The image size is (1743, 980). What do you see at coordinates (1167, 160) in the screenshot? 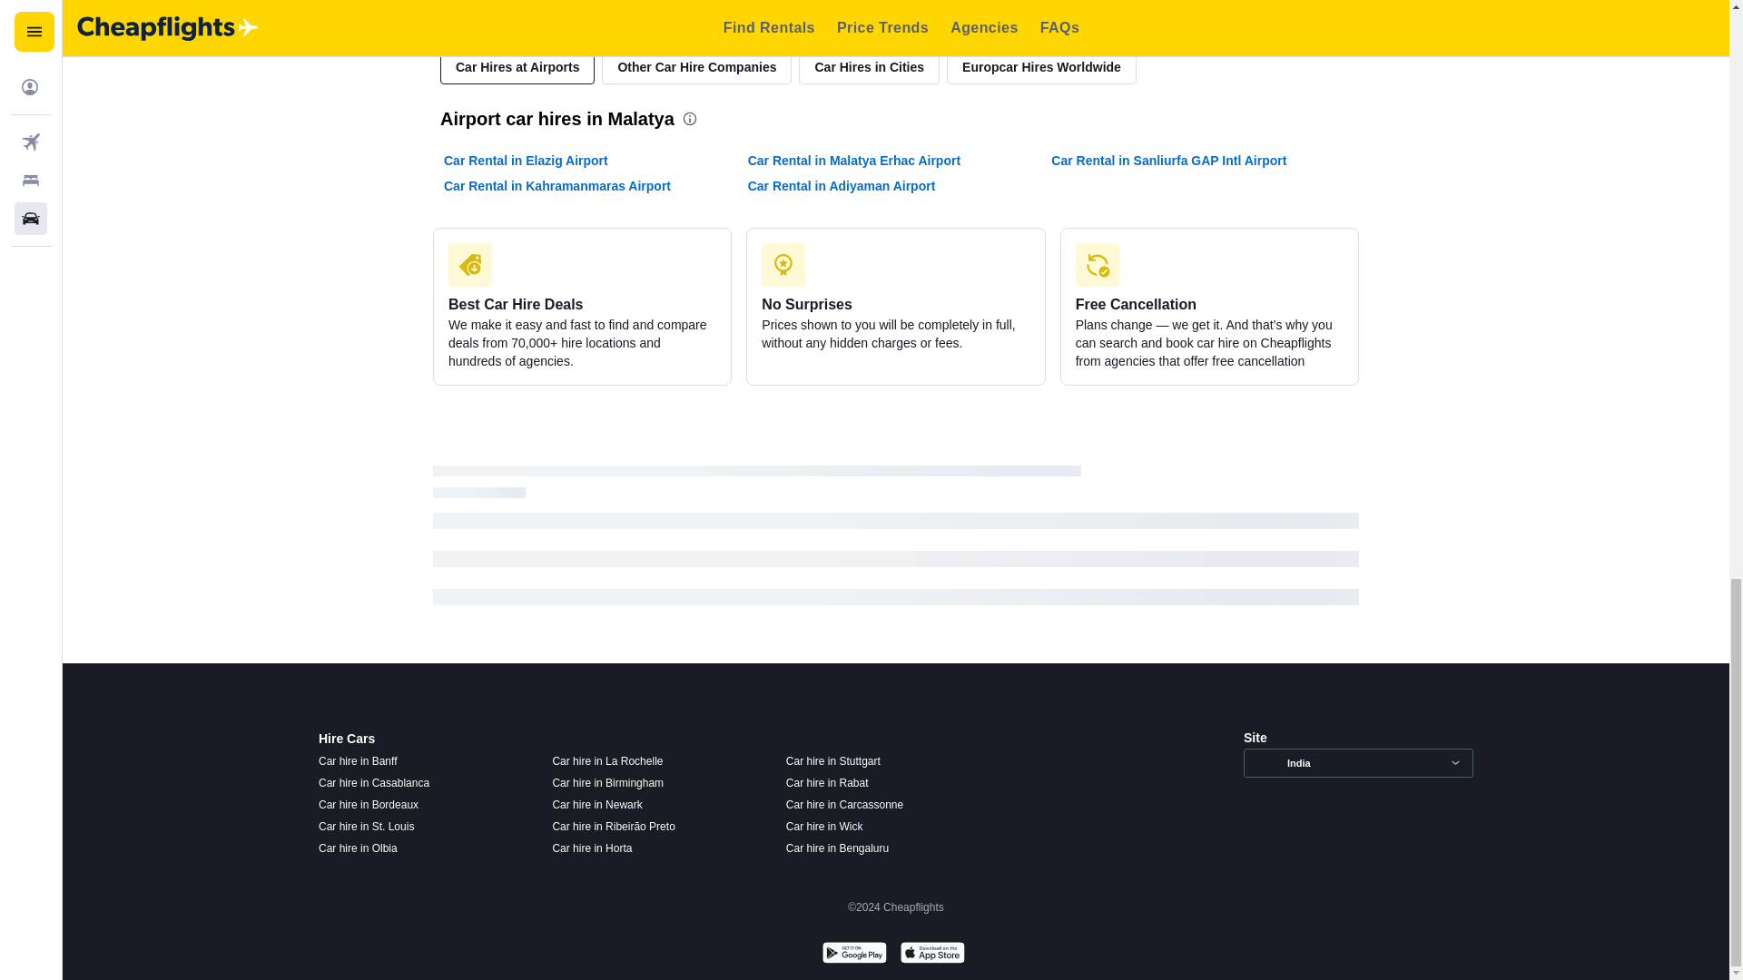
I see `Car Rental in Sanliurfa GAP Intl Airport` at bounding box center [1167, 160].